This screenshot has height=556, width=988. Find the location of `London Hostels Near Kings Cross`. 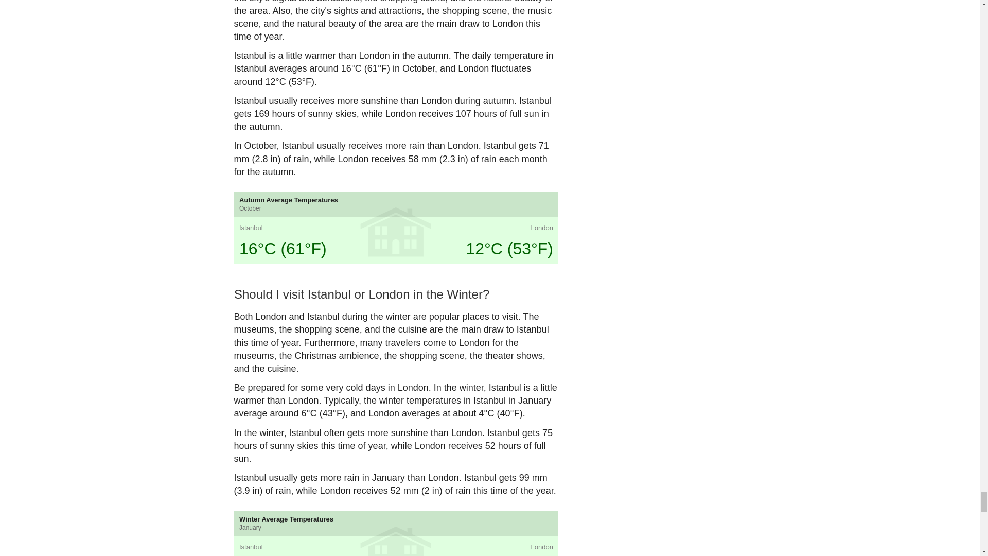

London Hostels Near Kings Cross is located at coordinates (519, 244).